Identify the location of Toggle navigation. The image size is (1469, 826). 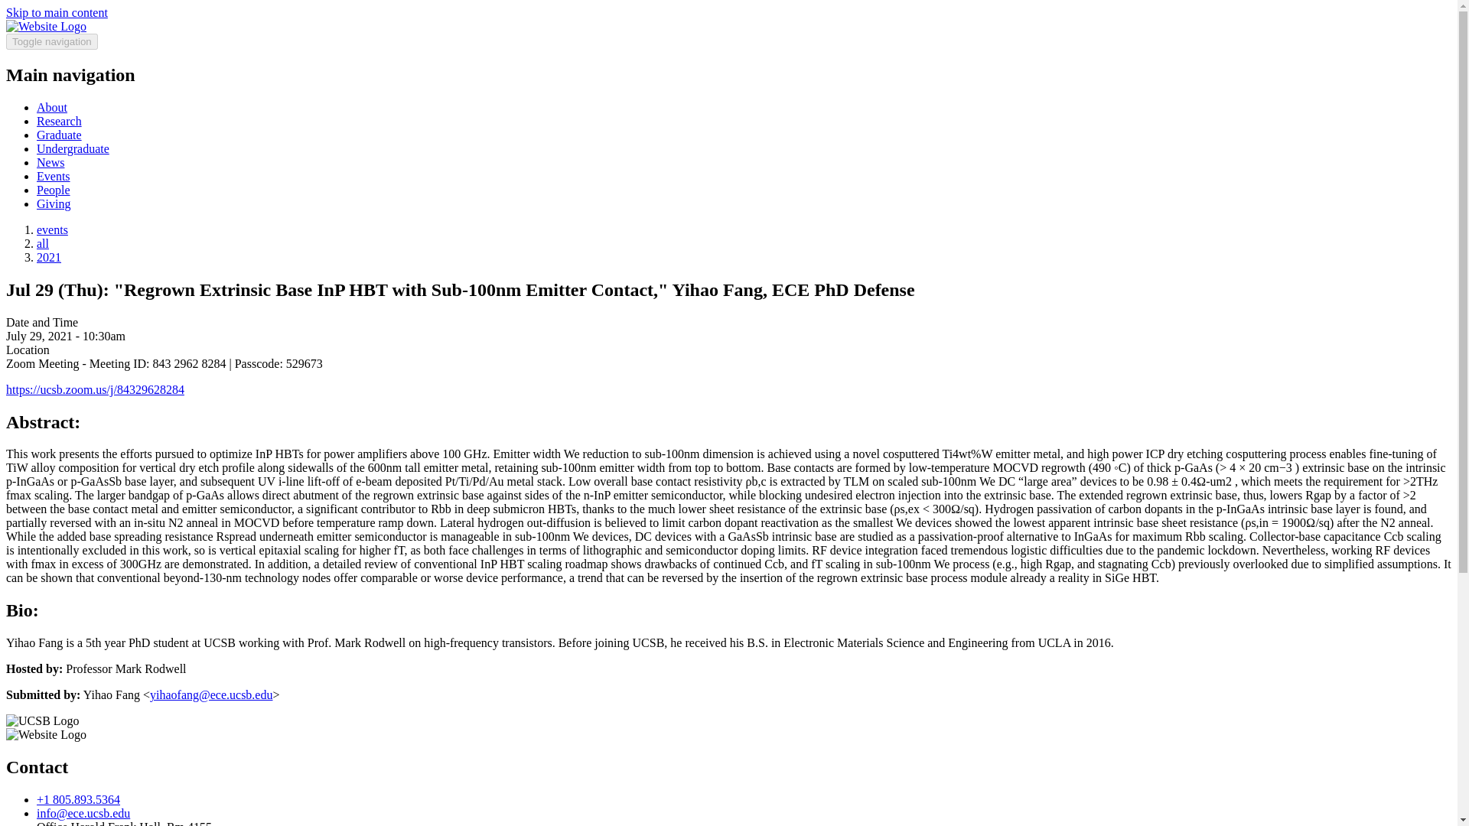
(52, 41).